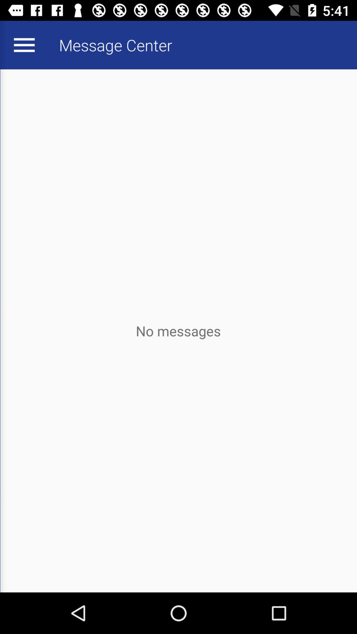 This screenshot has width=357, height=634. What do you see at coordinates (24, 45) in the screenshot?
I see `press icon at the top left corner` at bounding box center [24, 45].